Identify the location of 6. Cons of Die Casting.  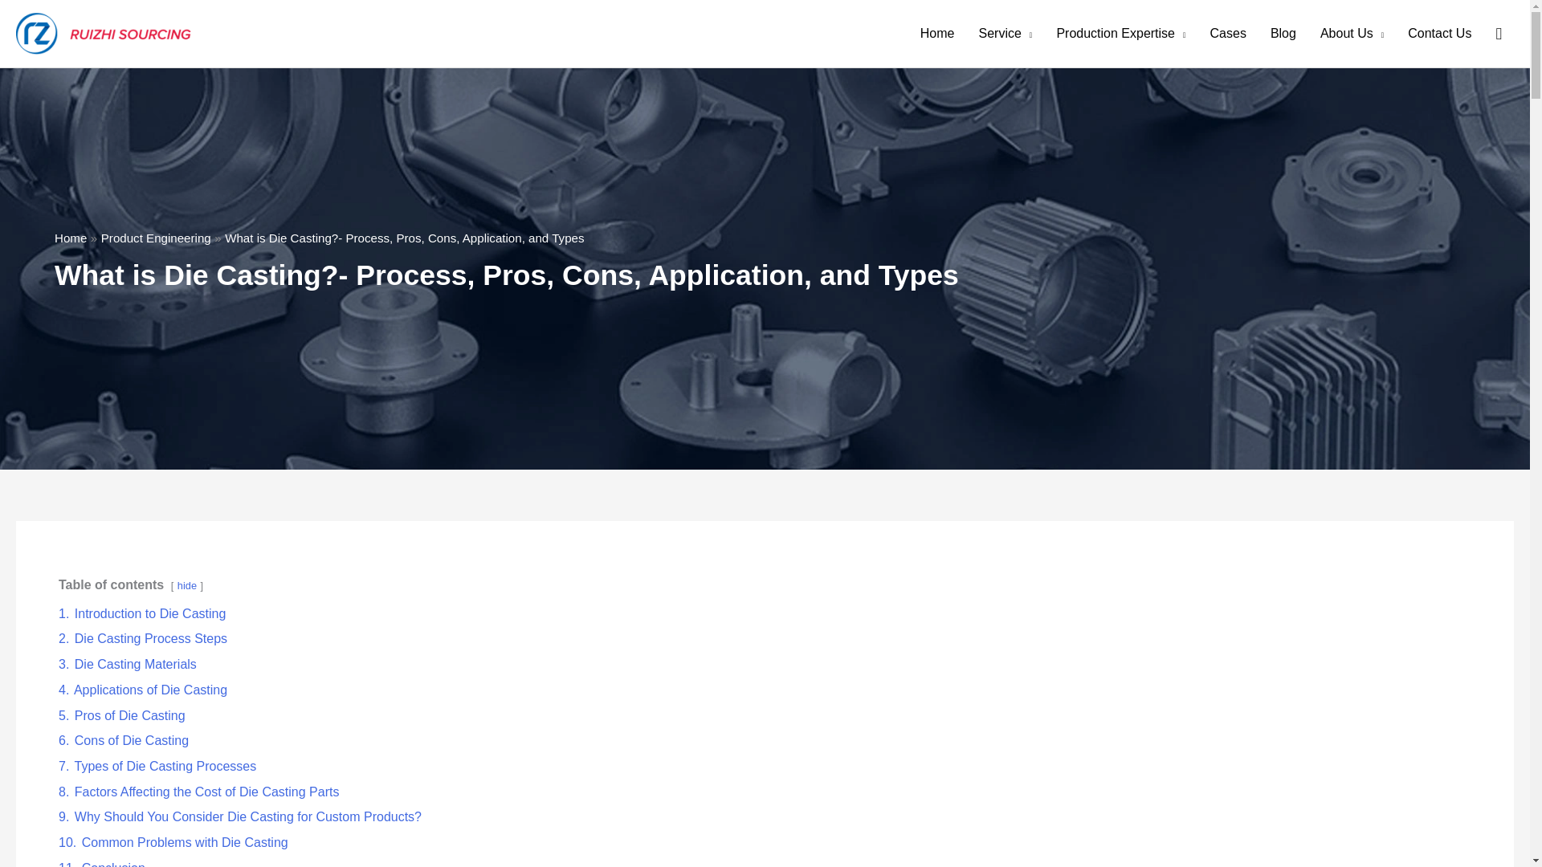
(123, 740).